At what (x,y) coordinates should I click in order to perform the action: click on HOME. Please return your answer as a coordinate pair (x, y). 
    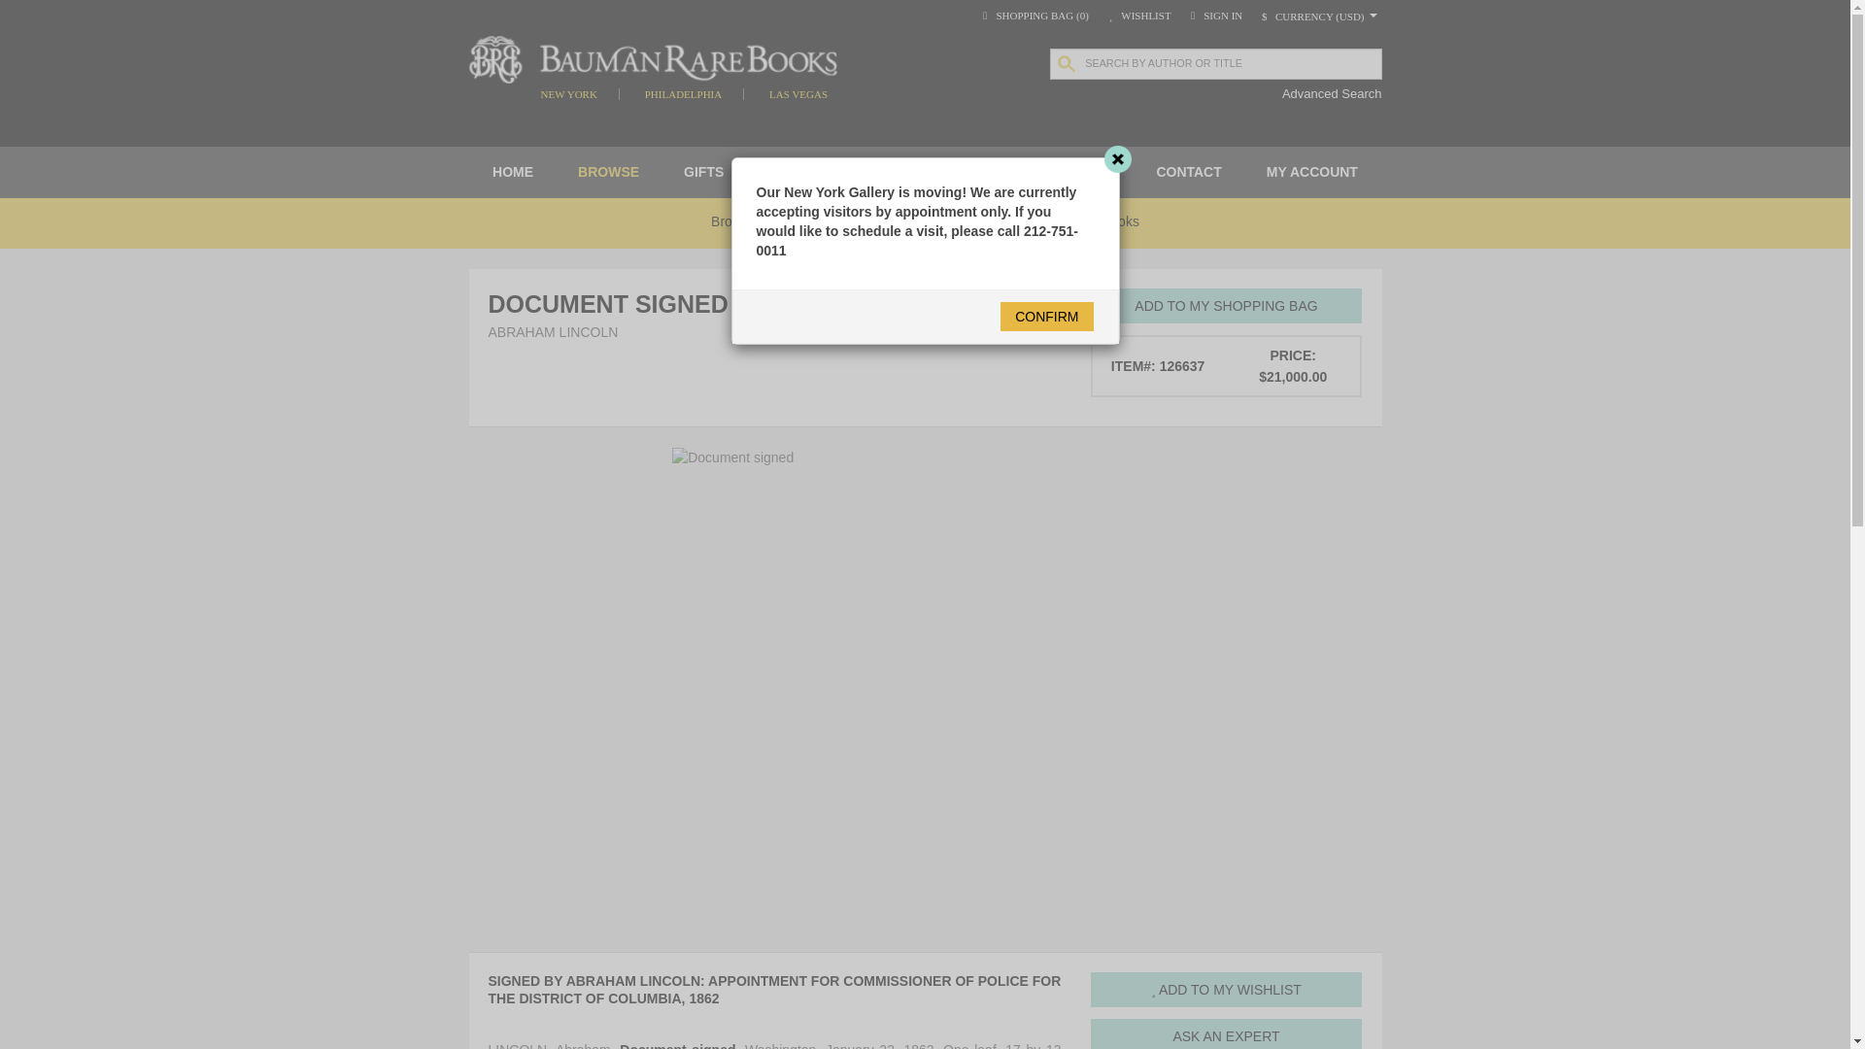
    Looking at the image, I should click on (513, 173).